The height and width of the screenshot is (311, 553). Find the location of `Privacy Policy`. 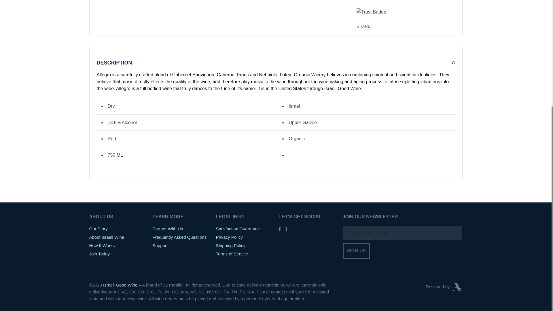

Privacy Policy is located at coordinates (229, 237).